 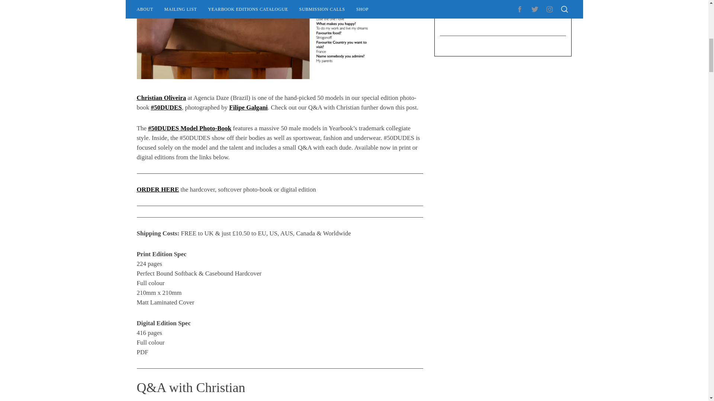 What do you see at coordinates (248, 107) in the screenshot?
I see `Filipe Galgani` at bounding box center [248, 107].